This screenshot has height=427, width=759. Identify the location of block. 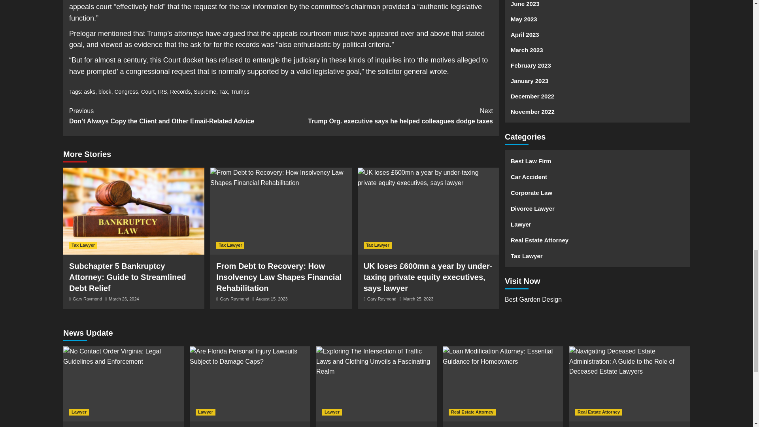
(105, 91).